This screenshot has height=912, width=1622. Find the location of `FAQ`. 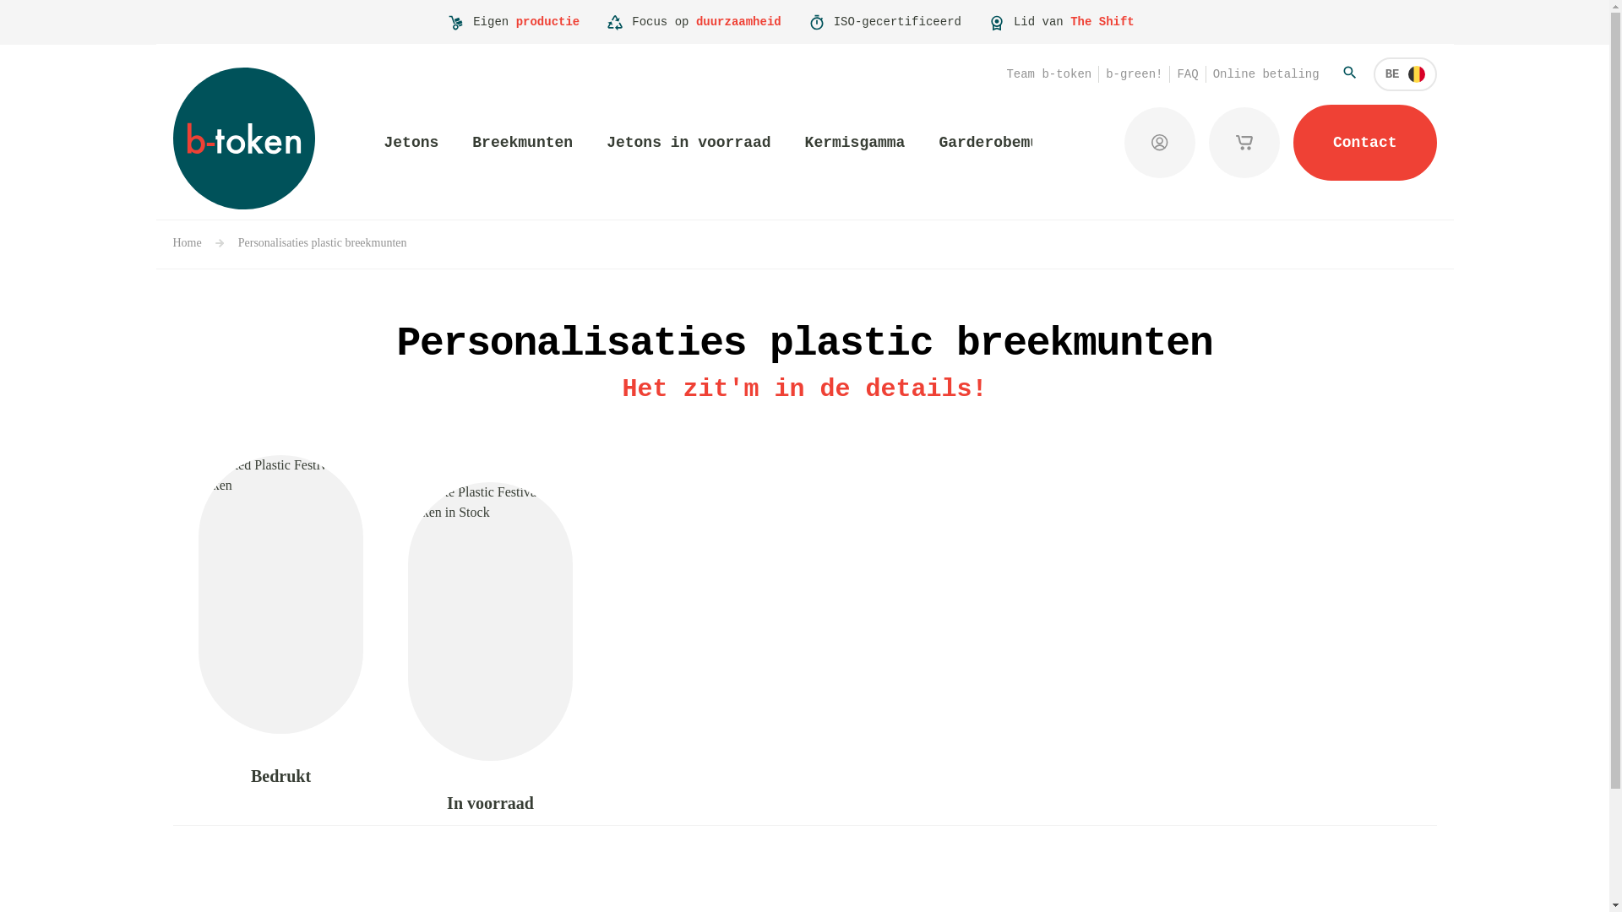

FAQ is located at coordinates (1188, 74).